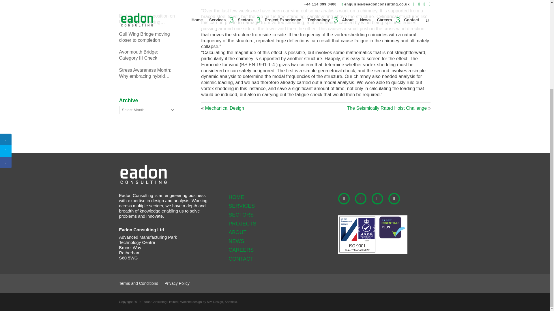 The height and width of the screenshot is (311, 554). Describe the element at coordinates (361, 198) in the screenshot. I see `Follow on Facebook` at that location.